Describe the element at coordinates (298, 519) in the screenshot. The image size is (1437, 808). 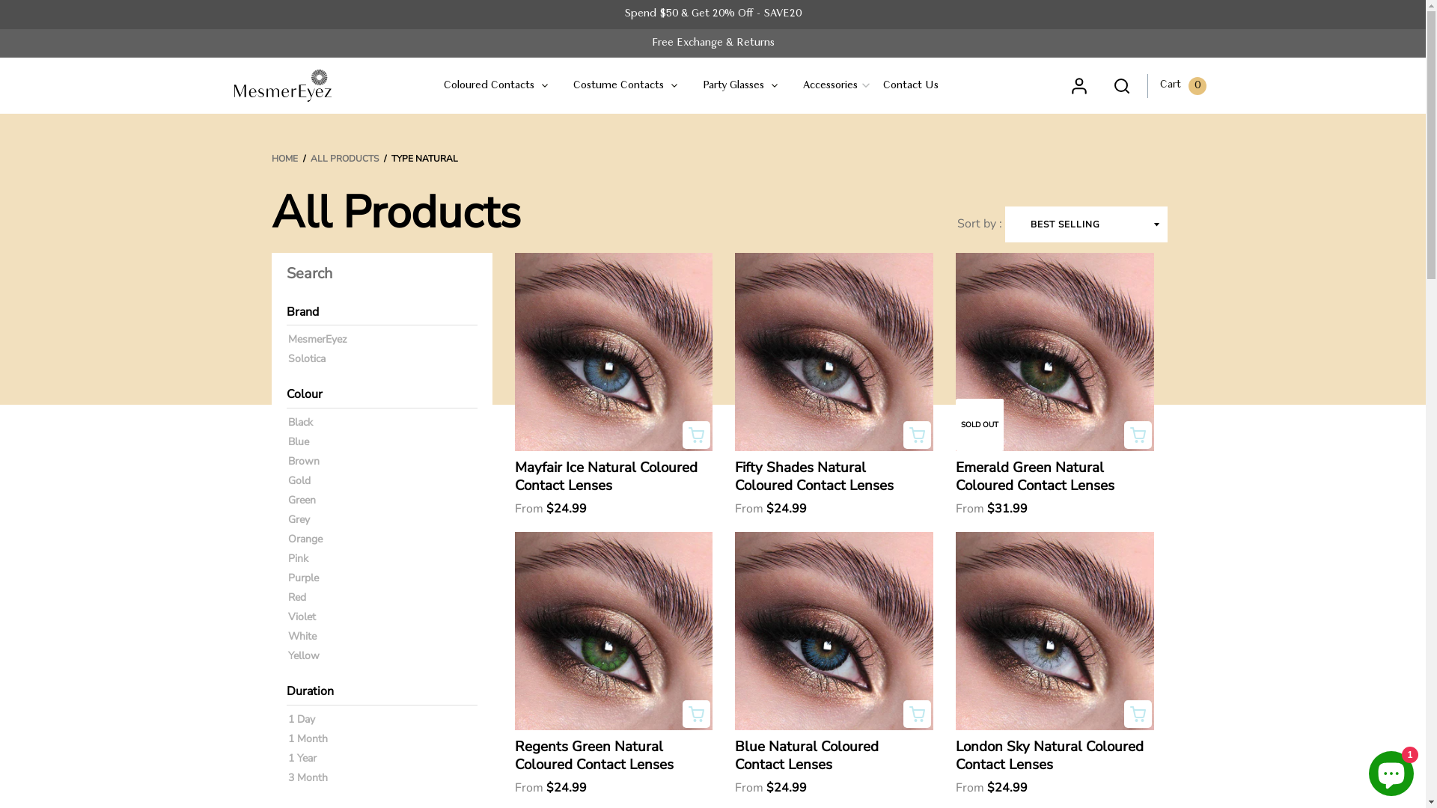
I see `Grey` at that location.